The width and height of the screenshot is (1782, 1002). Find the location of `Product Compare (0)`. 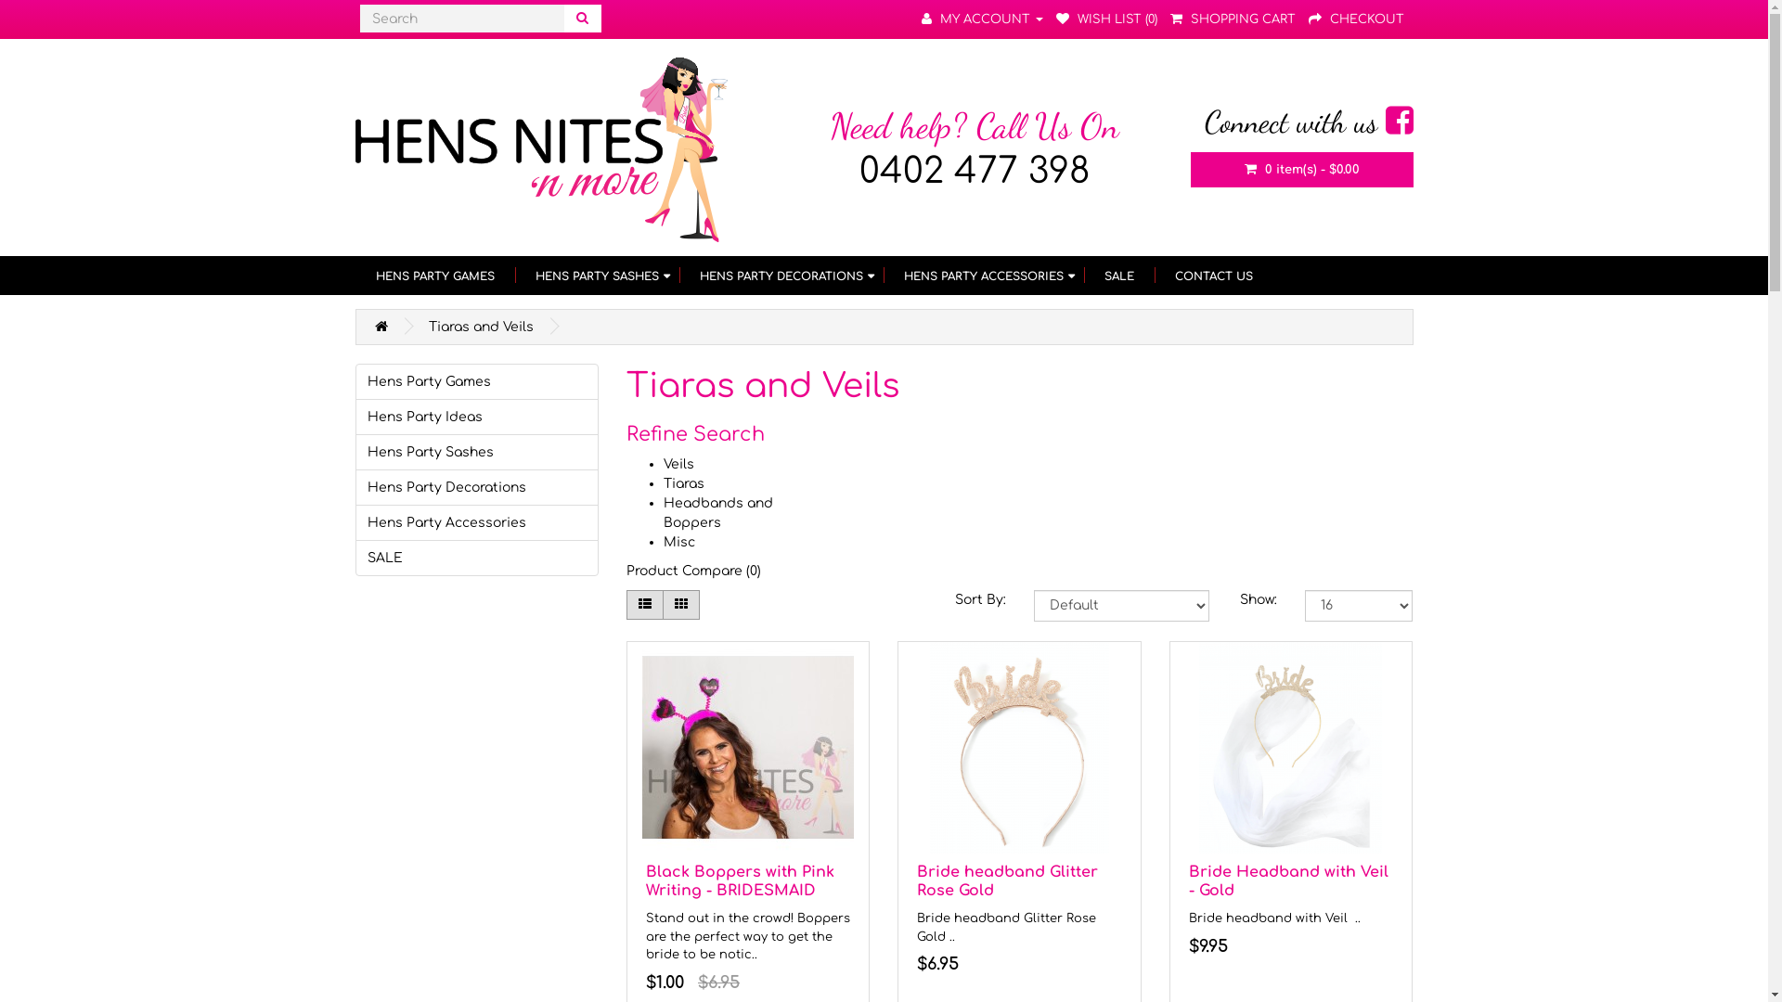

Product Compare (0) is located at coordinates (694, 572).